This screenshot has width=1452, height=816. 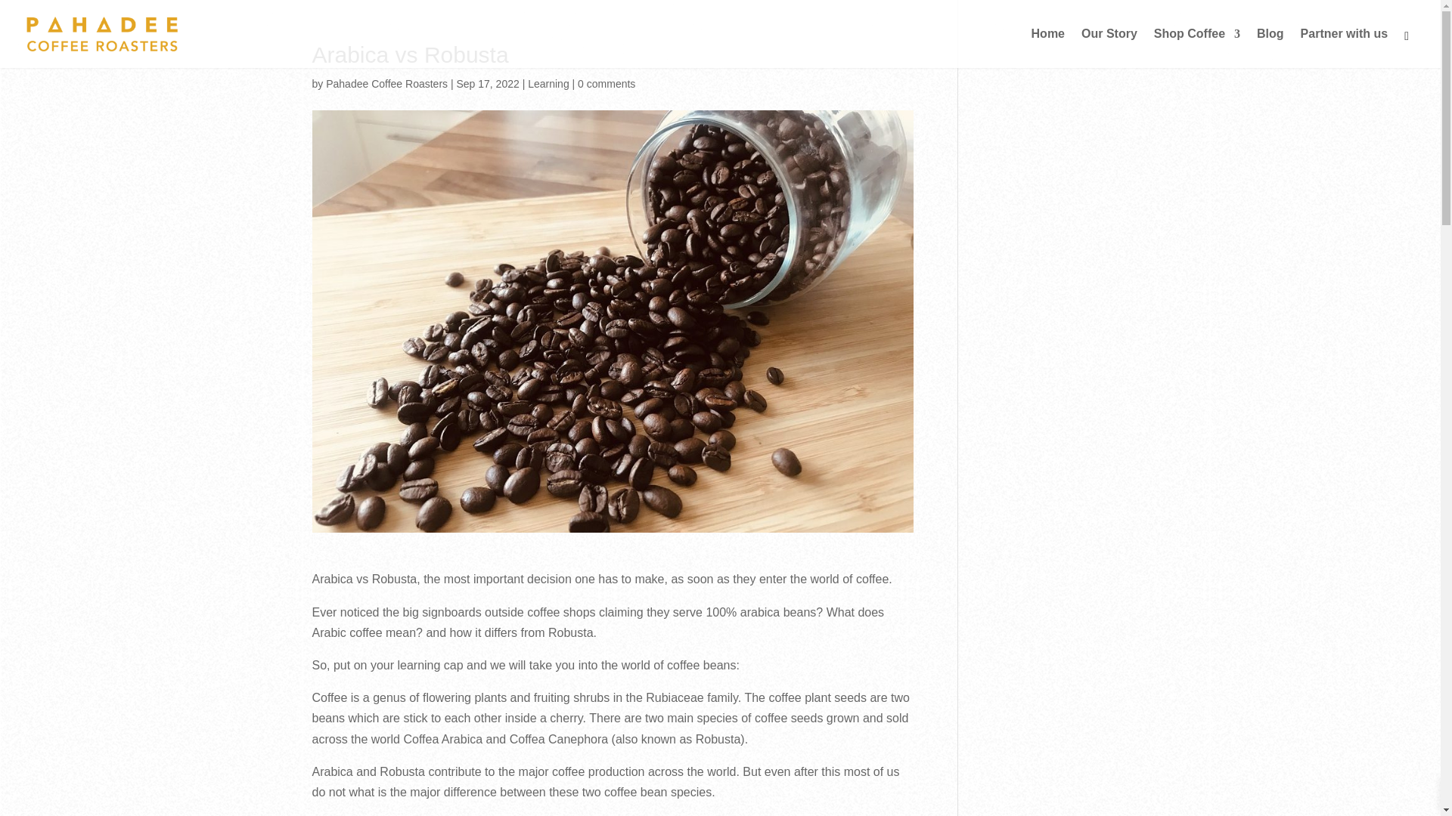 What do you see at coordinates (1047, 48) in the screenshot?
I see `Home` at bounding box center [1047, 48].